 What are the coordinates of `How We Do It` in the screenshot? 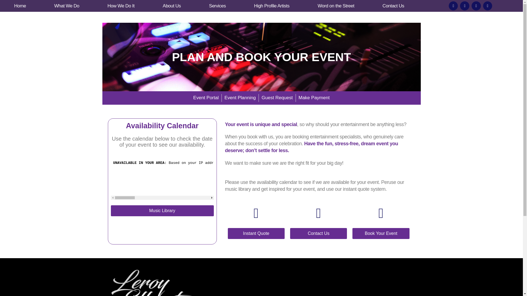 It's located at (121, 6).